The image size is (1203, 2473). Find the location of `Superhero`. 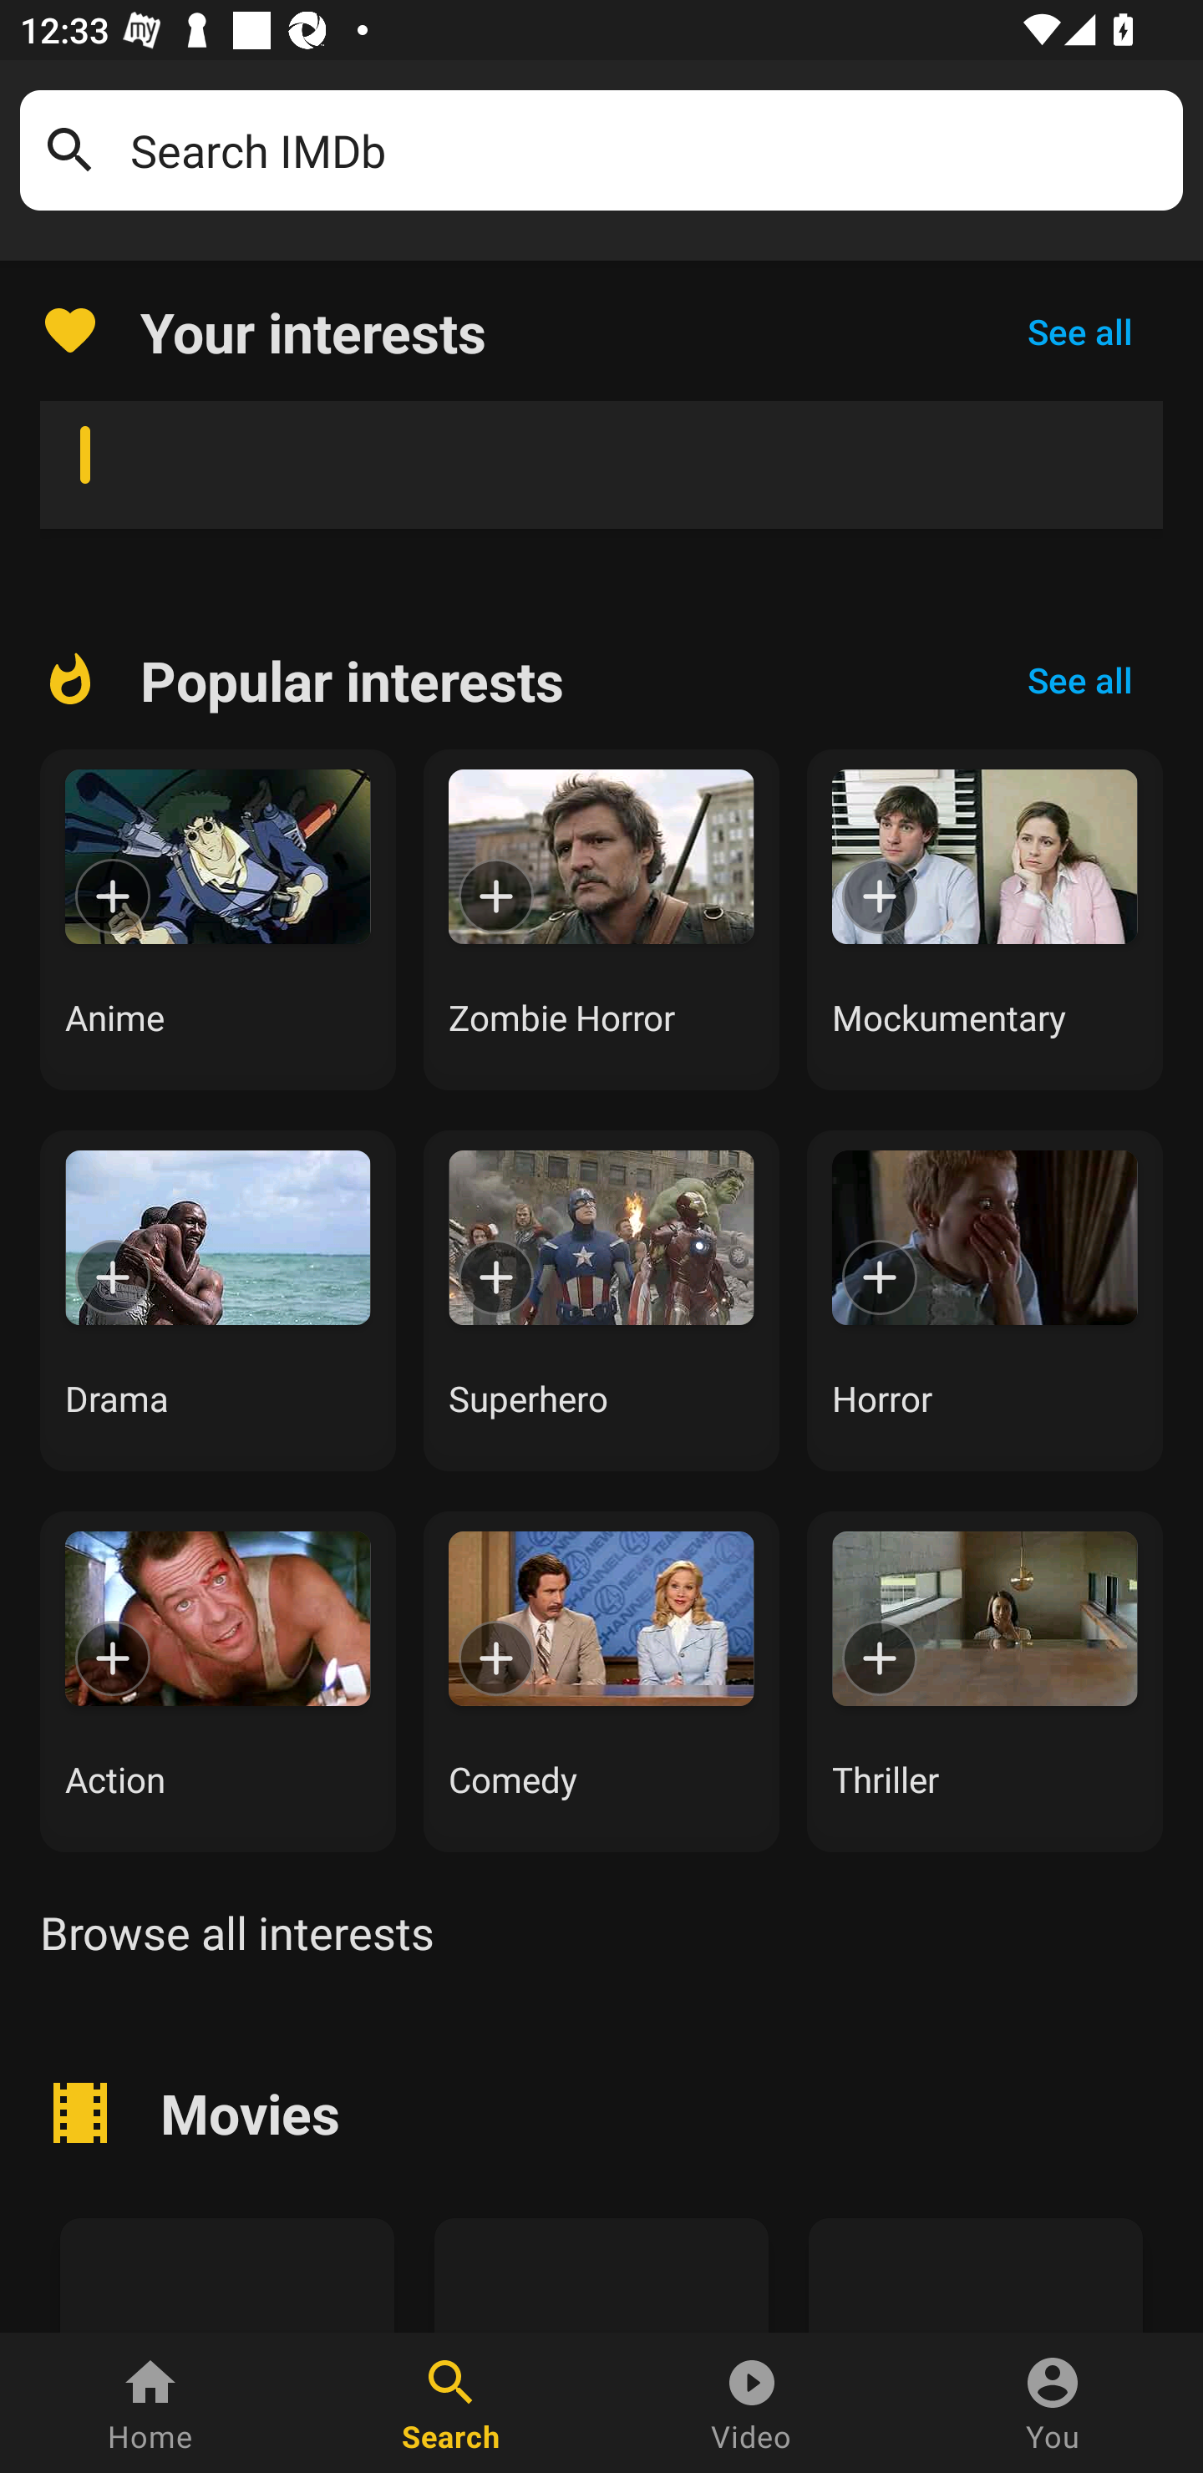

Superhero is located at coordinates (601, 1300).